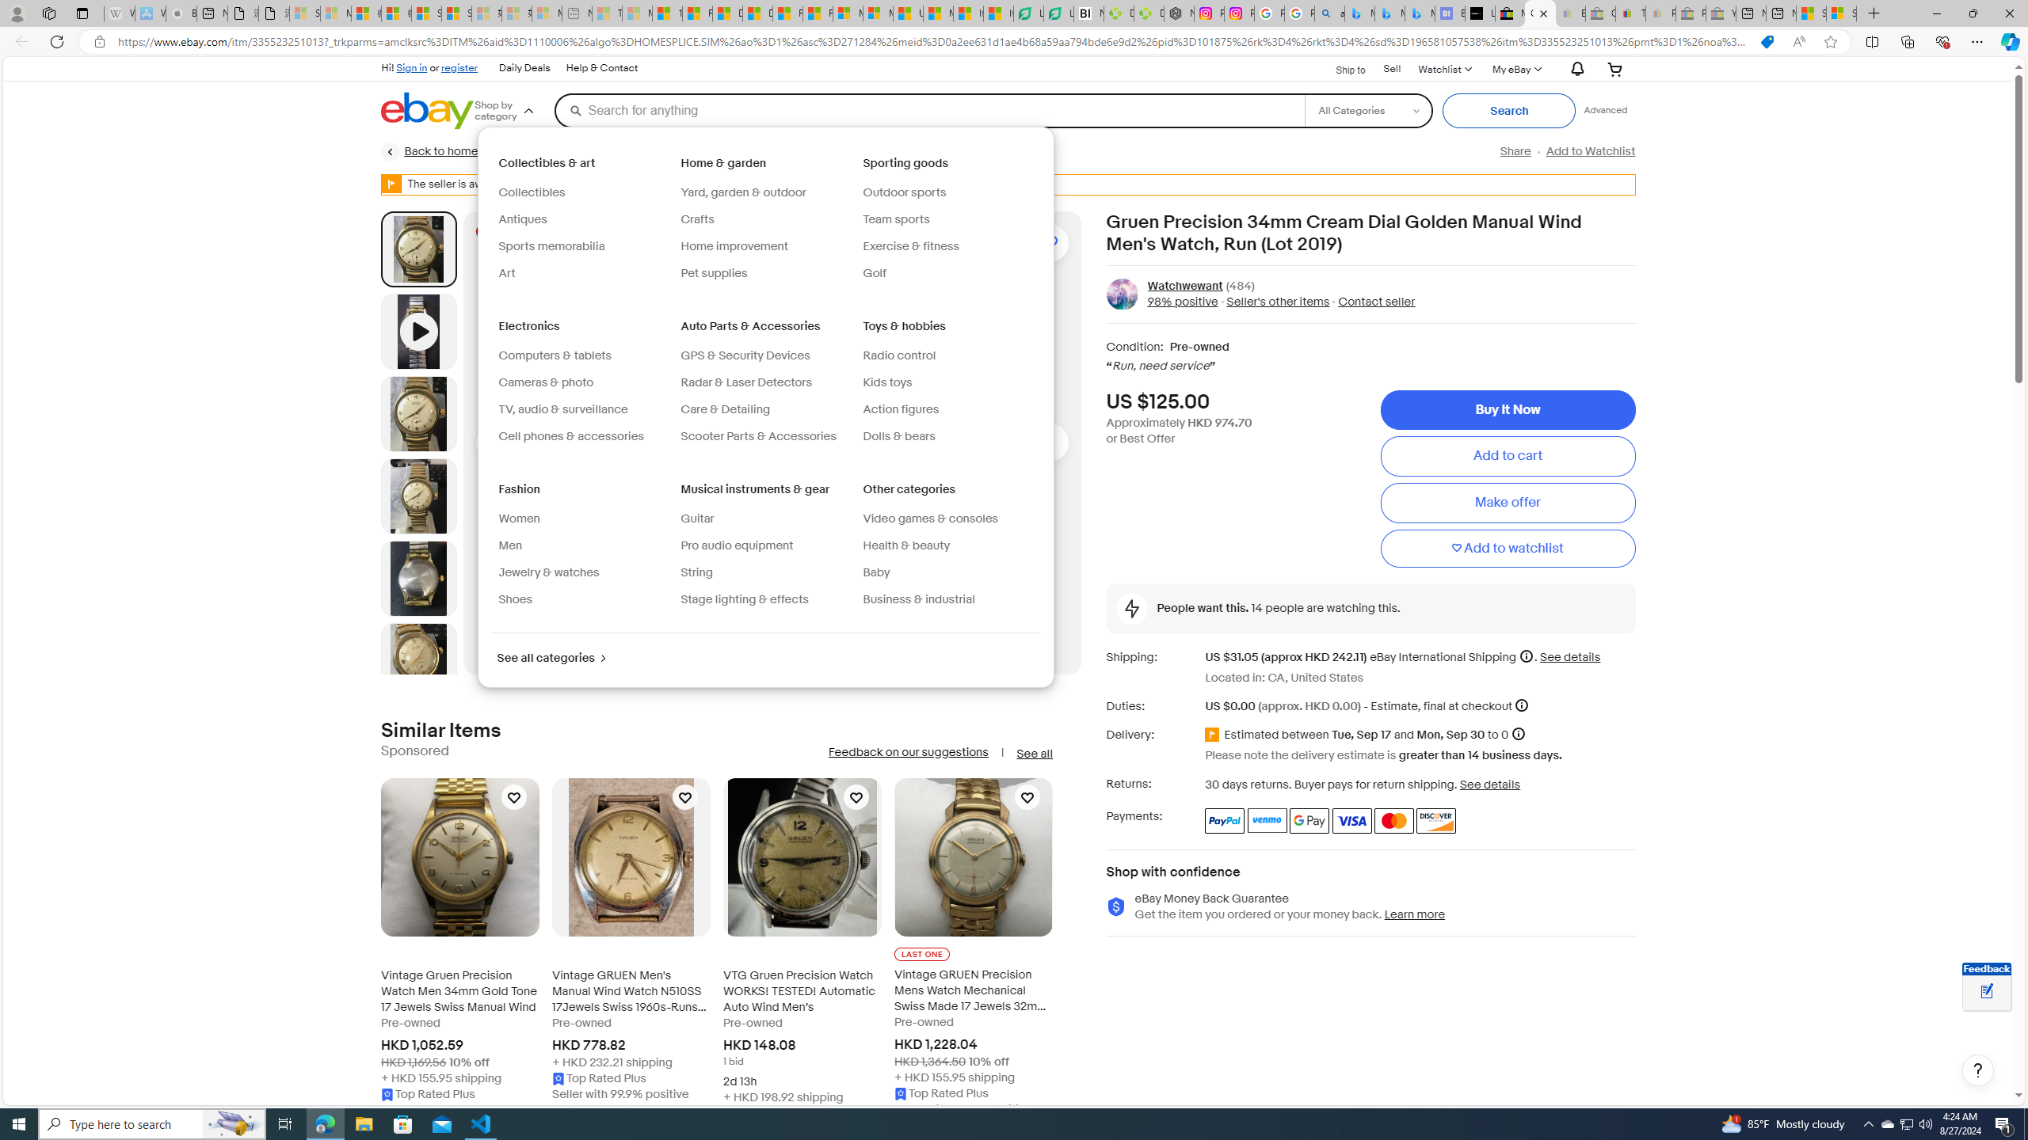  I want to click on Stage lighting & effects, so click(765, 600).